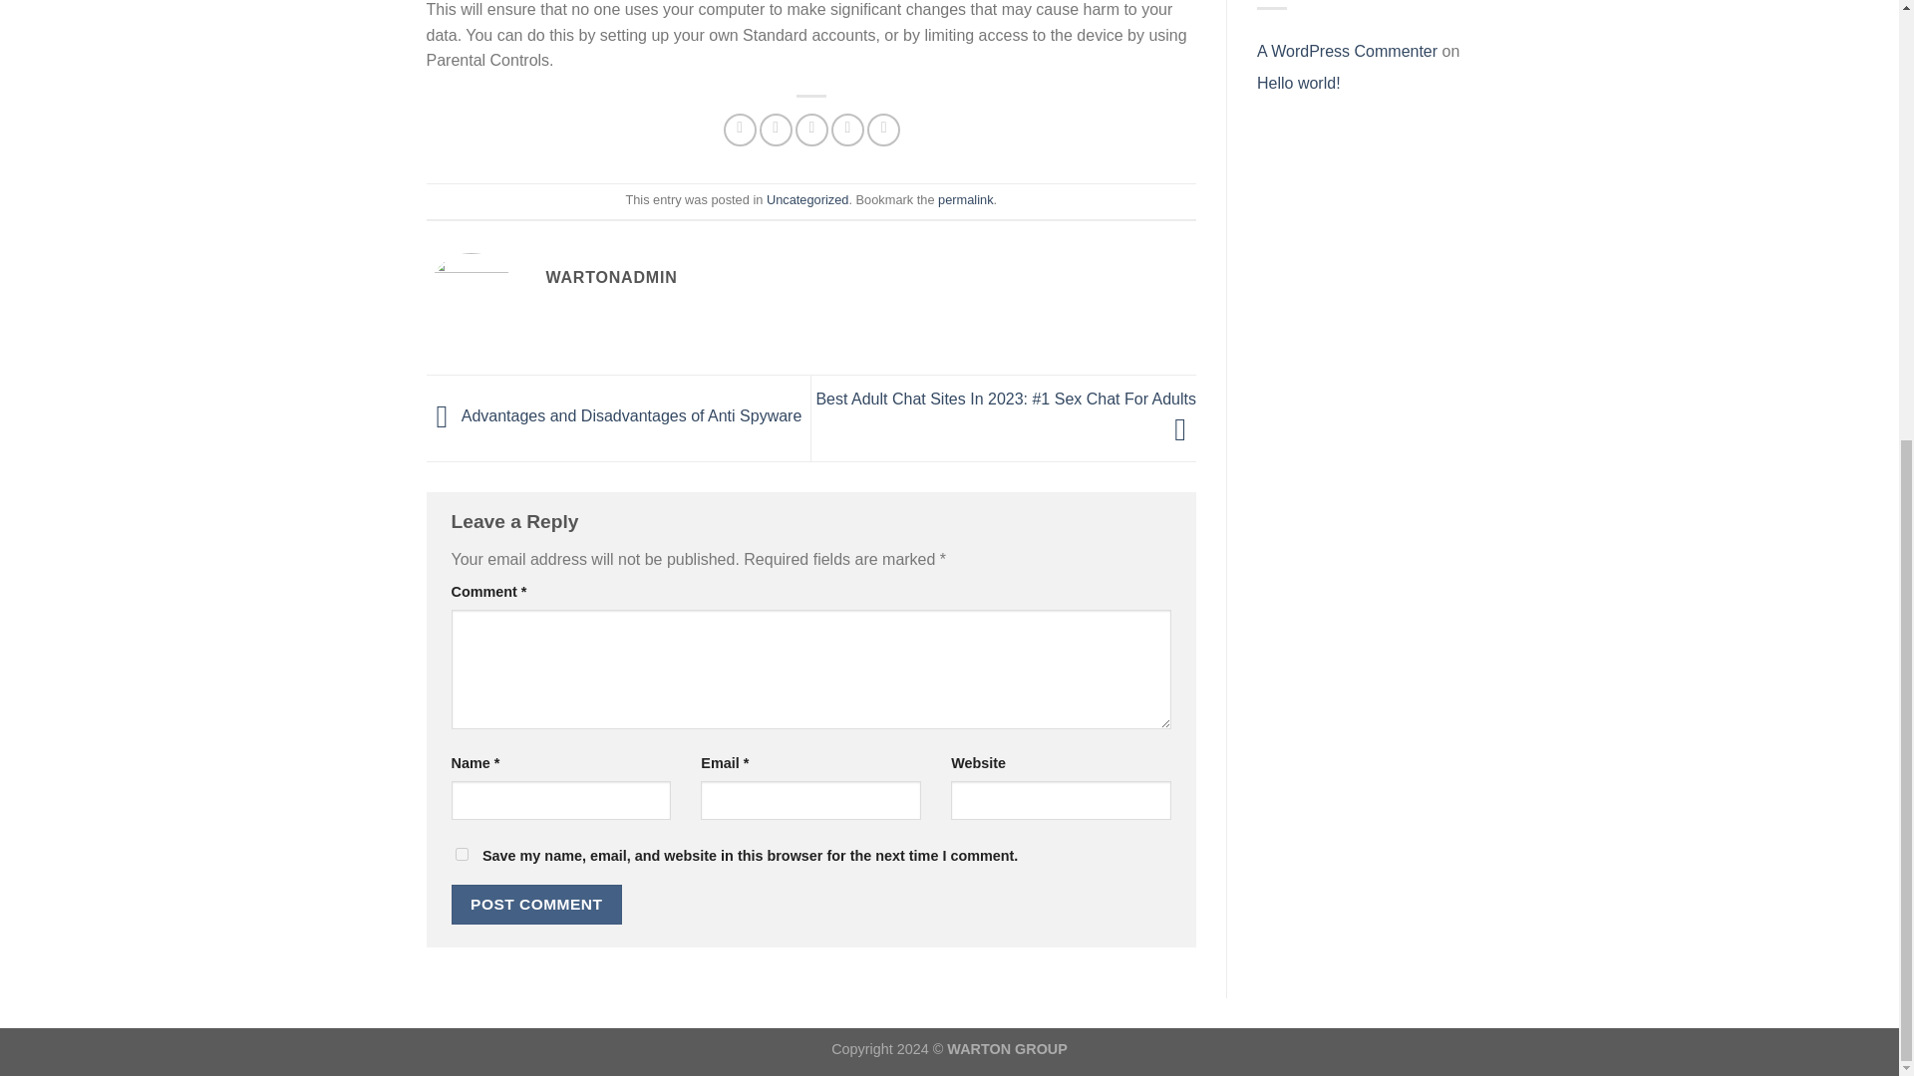  What do you see at coordinates (807, 199) in the screenshot?
I see `Uncategorized` at bounding box center [807, 199].